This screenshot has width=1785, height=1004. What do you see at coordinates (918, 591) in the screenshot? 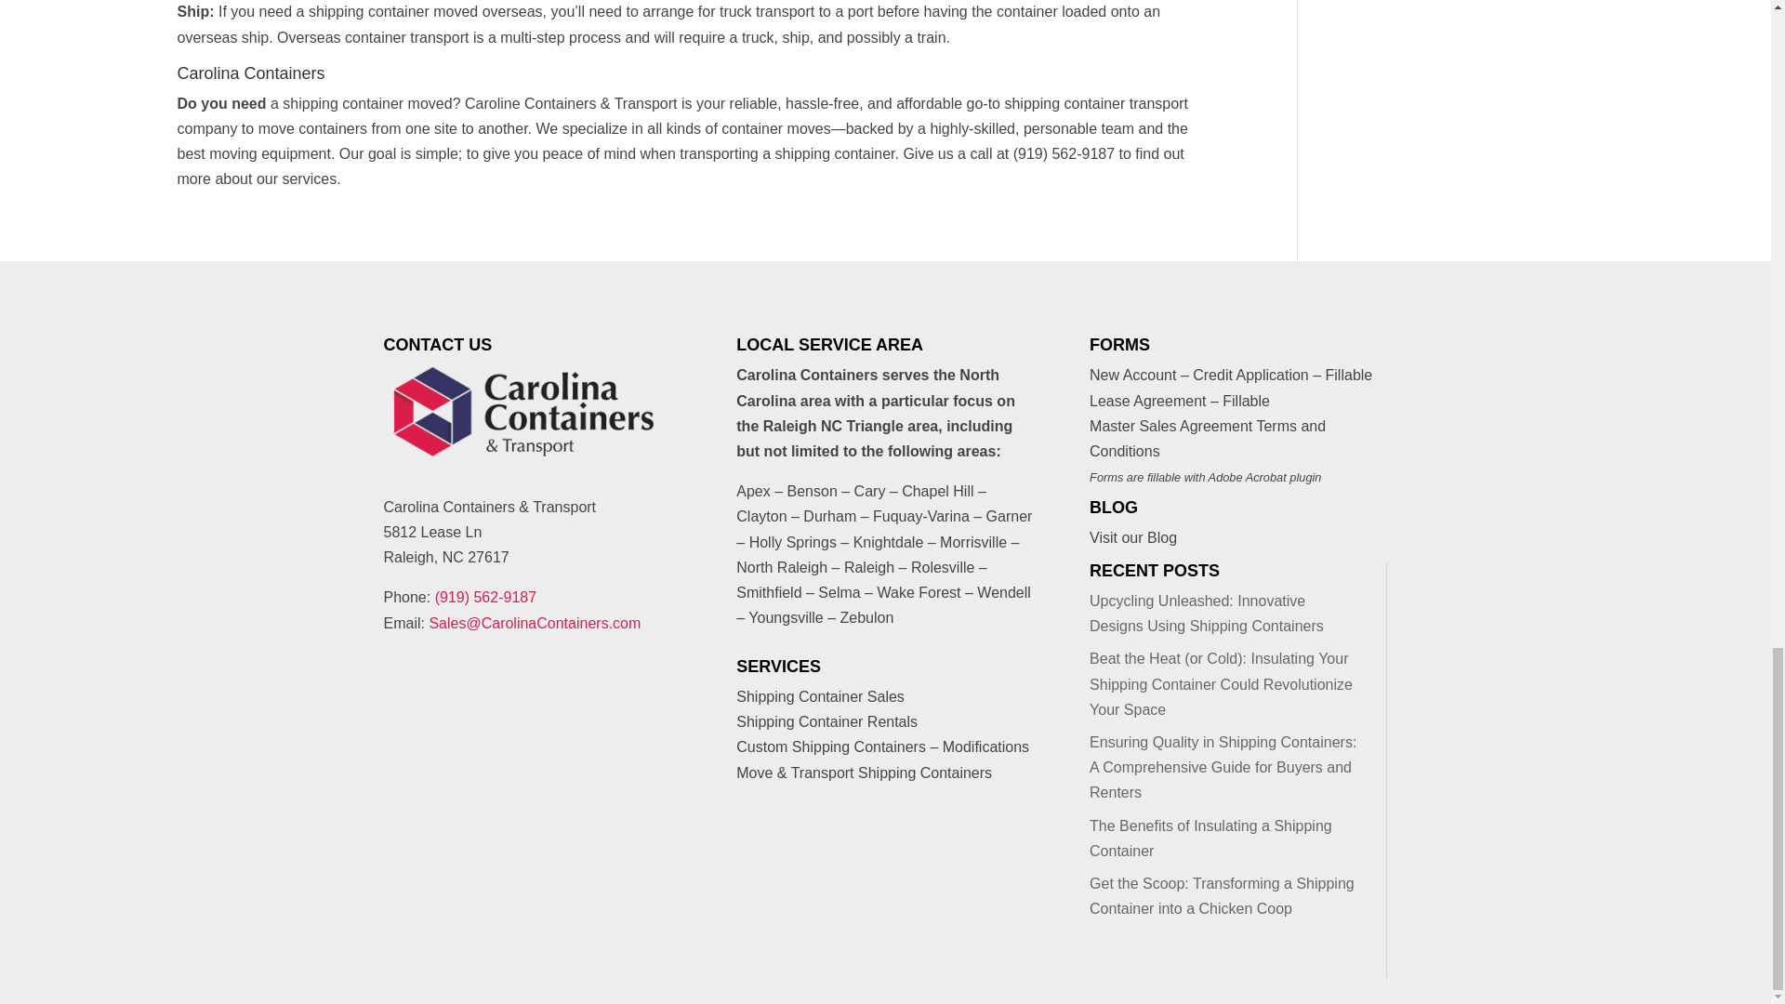
I see `Wake Forest` at bounding box center [918, 591].